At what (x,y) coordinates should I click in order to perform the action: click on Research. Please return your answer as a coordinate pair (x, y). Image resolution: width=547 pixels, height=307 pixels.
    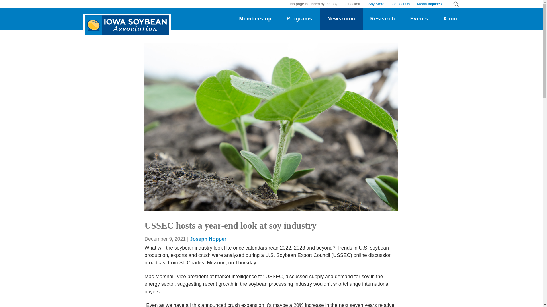
    Looking at the image, I should click on (382, 19).